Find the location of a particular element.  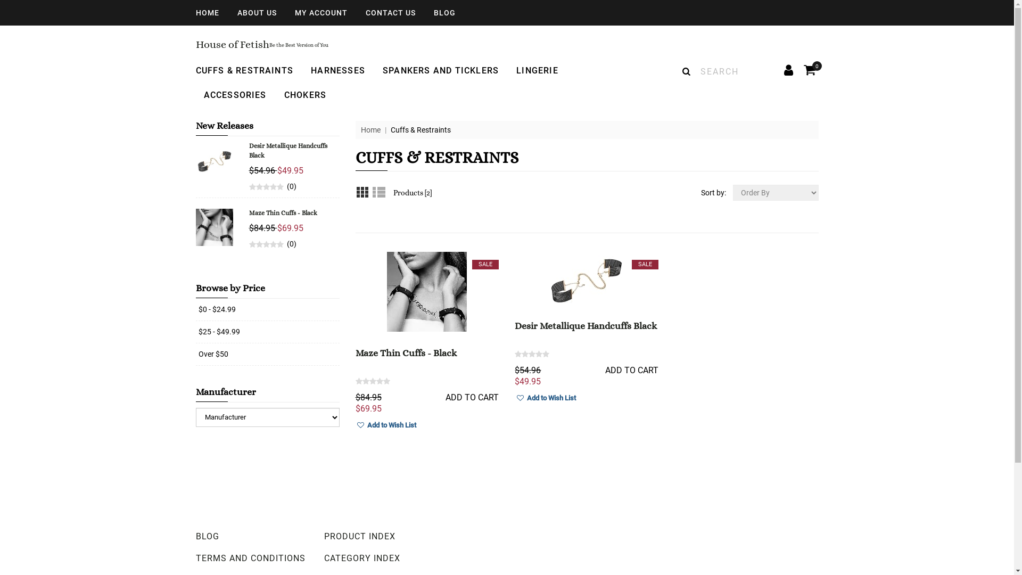

TERMS AND CONDITIONS is located at coordinates (251, 558).